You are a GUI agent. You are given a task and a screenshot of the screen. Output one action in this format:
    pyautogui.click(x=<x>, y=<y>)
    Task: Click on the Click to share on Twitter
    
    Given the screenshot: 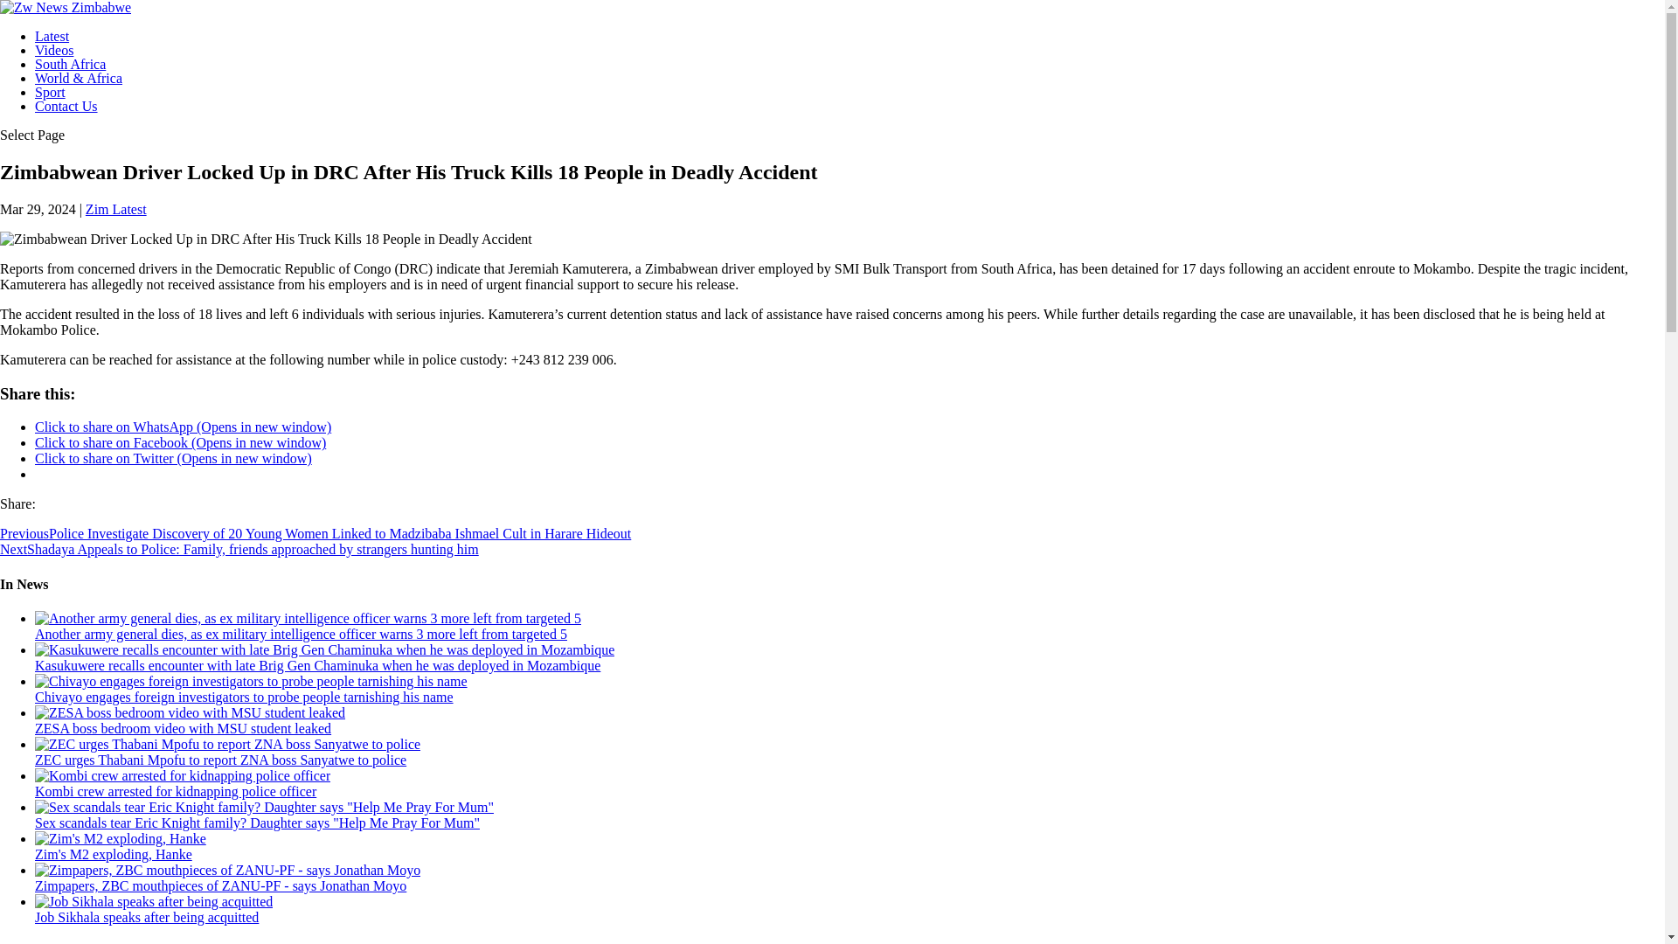 What is the action you would take?
    pyautogui.click(x=173, y=458)
    